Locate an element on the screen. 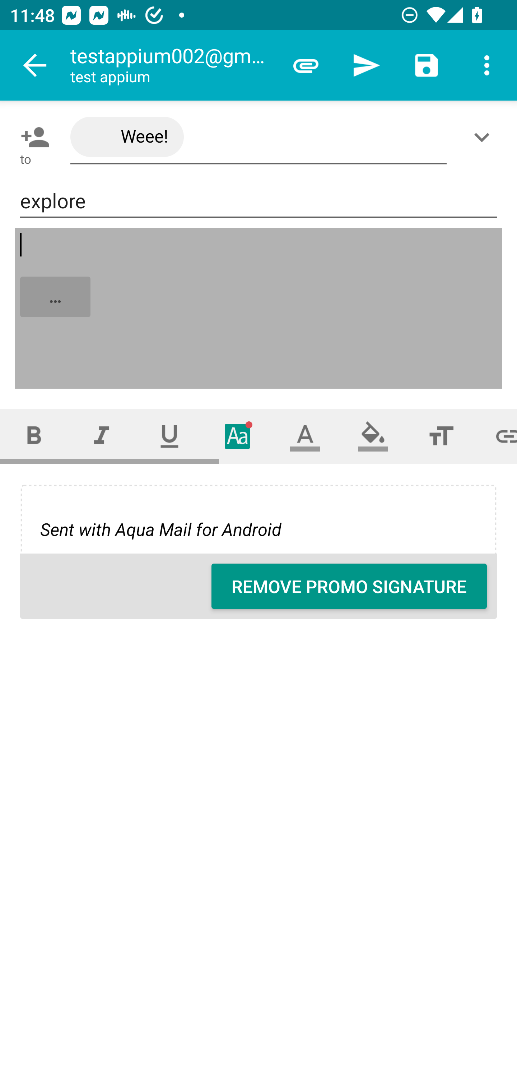 Image resolution: width=517 pixels, height=1092 pixels. testappium002@gmail.com test appium is located at coordinates (173, 65).